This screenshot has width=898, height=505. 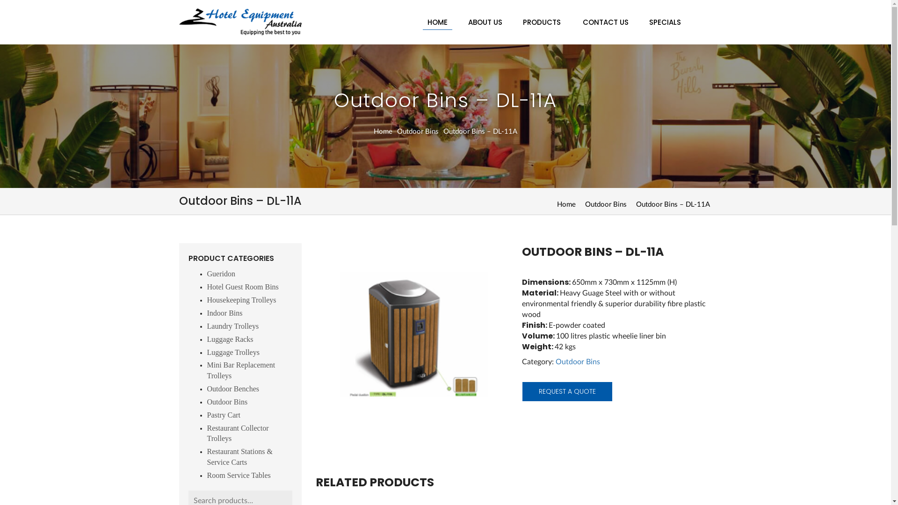 I want to click on ABOUT US, so click(x=485, y=22).